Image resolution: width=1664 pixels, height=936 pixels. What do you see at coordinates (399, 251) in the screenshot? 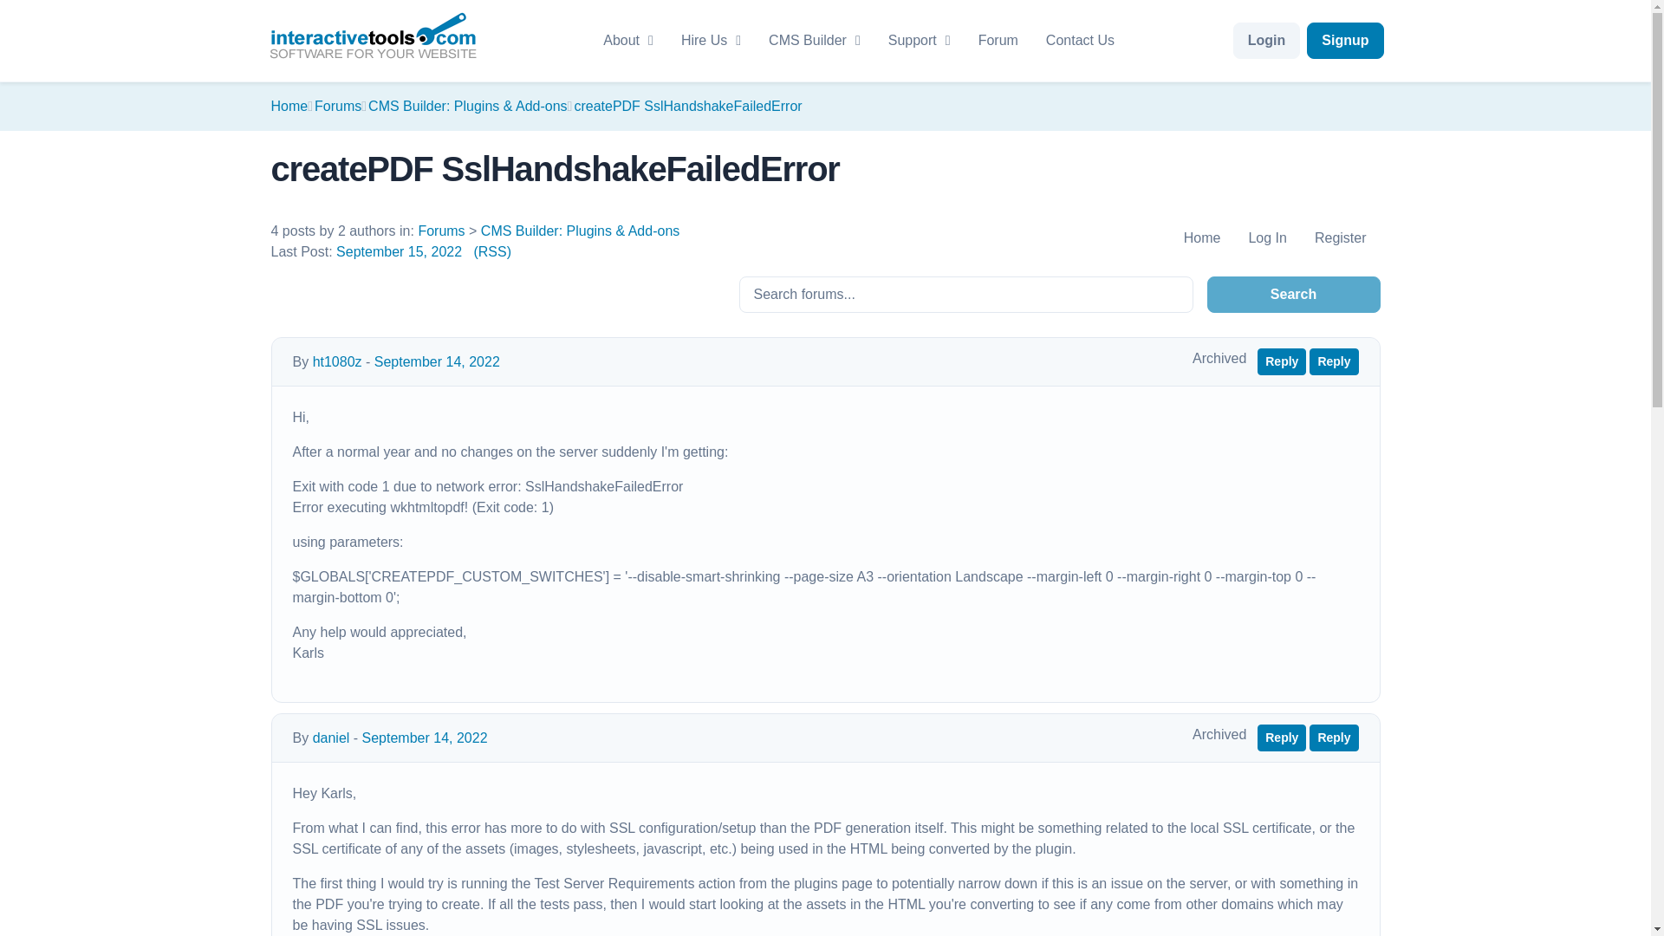
I see `Sep 15th, 2022 5:25 pm` at bounding box center [399, 251].